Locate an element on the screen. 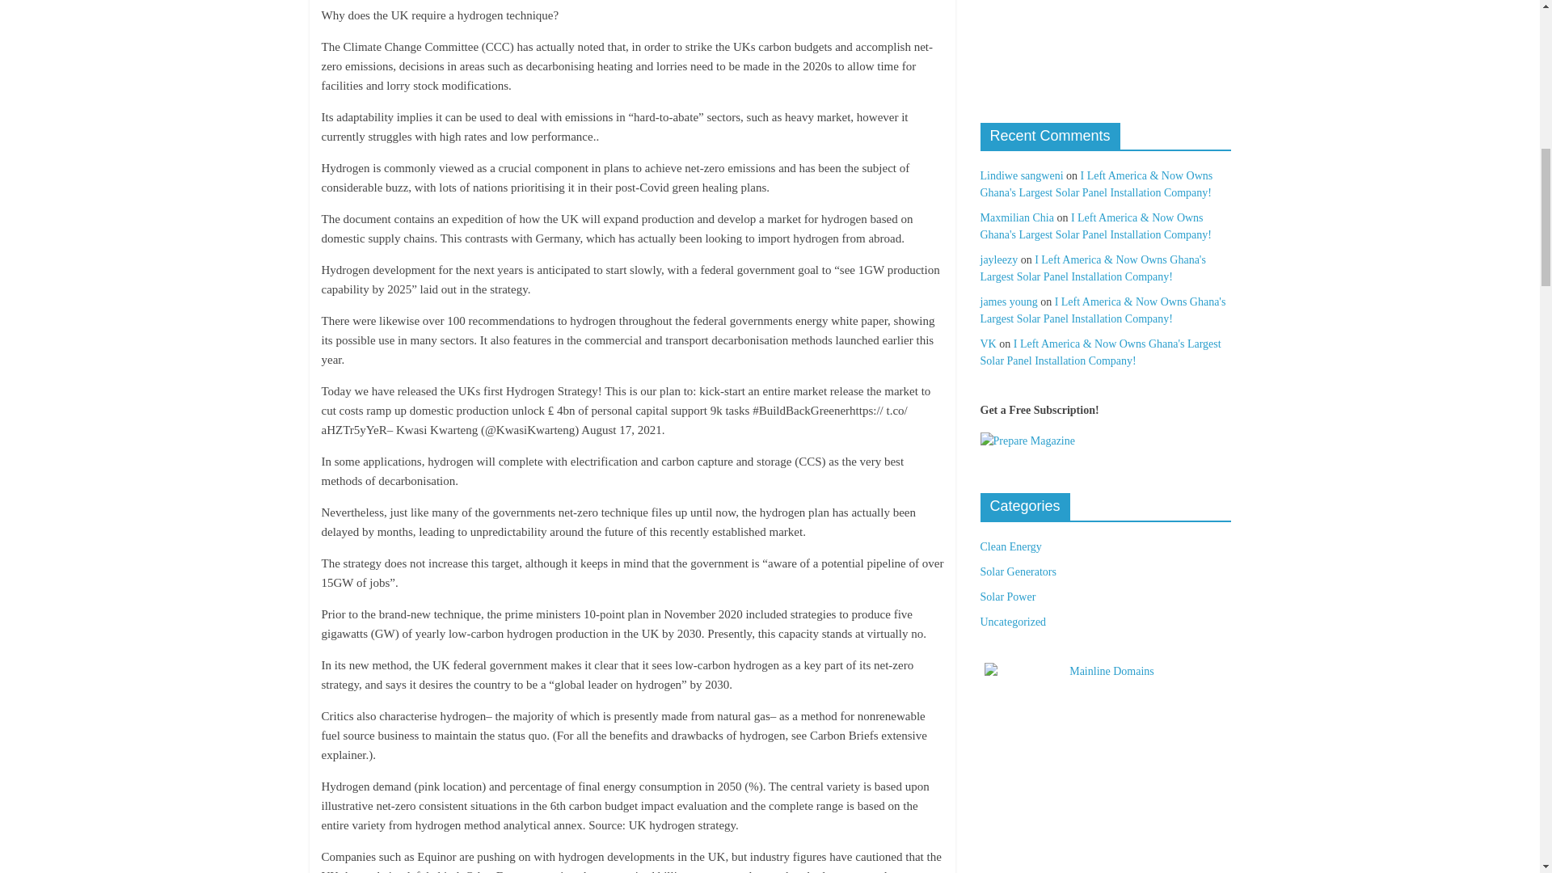 The image size is (1552, 873). VK is located at coordinates (988, 344).